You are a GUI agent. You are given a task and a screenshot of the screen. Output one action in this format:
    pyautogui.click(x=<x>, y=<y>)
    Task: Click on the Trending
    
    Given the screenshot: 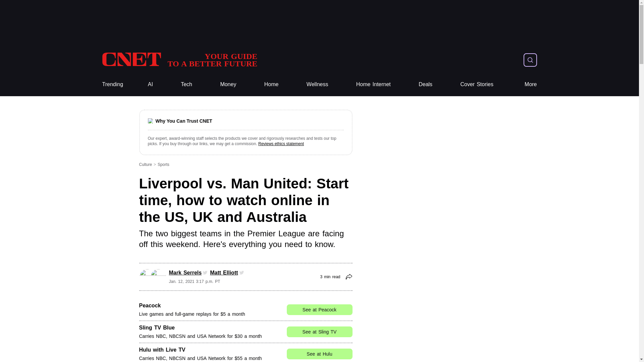 What is the action you would take?
    pyautogui.click(x=112, y=84)
    